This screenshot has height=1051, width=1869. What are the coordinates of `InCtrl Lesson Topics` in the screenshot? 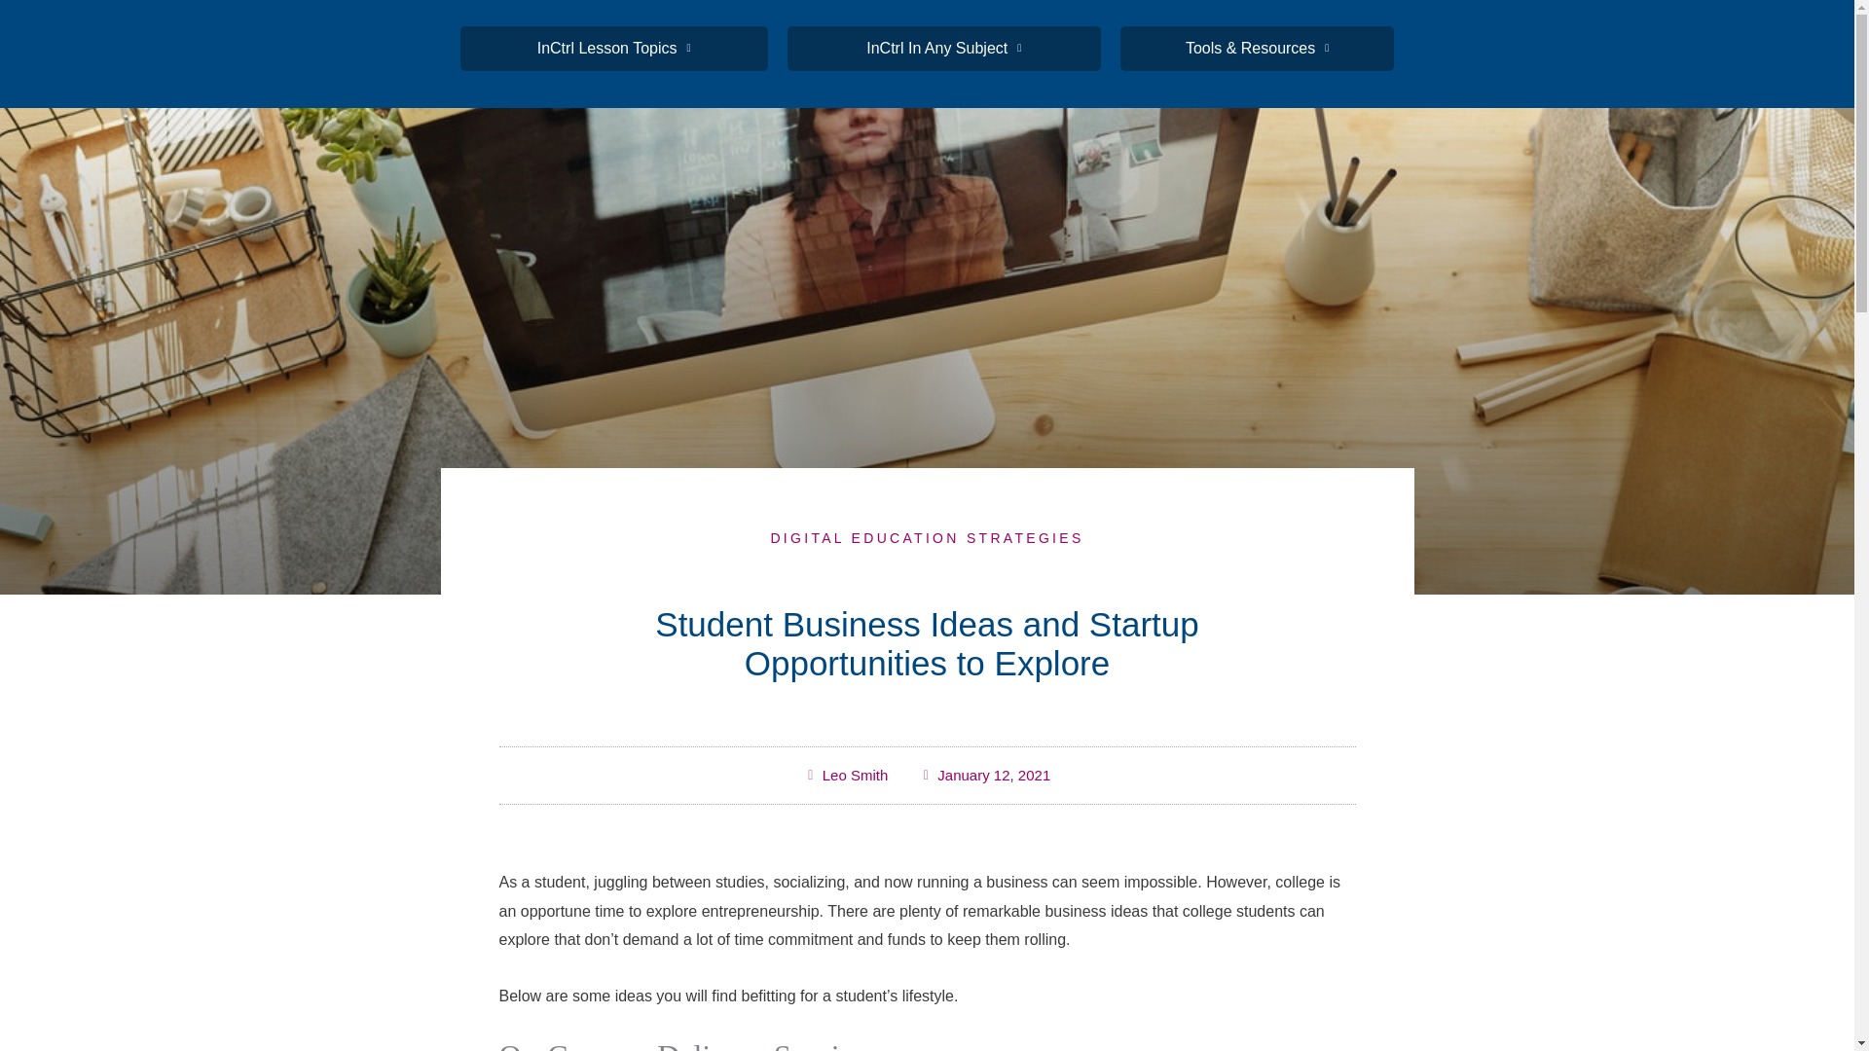 It's located at (613, 49).